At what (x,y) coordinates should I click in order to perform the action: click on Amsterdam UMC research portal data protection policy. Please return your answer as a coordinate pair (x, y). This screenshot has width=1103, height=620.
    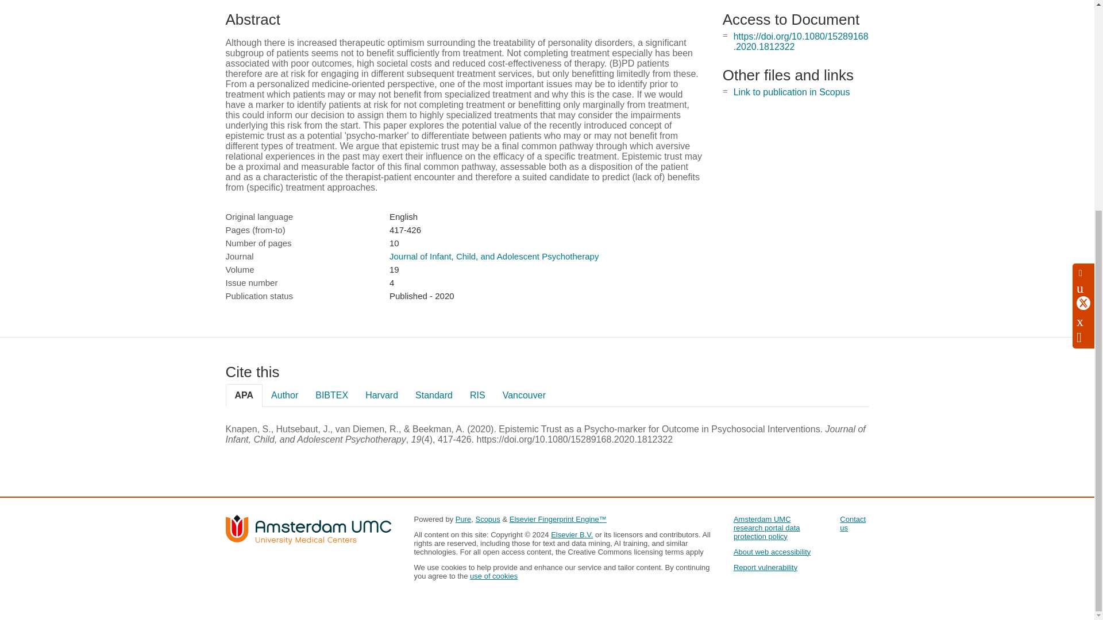
    Looking at the image, I should click on (766, 528).